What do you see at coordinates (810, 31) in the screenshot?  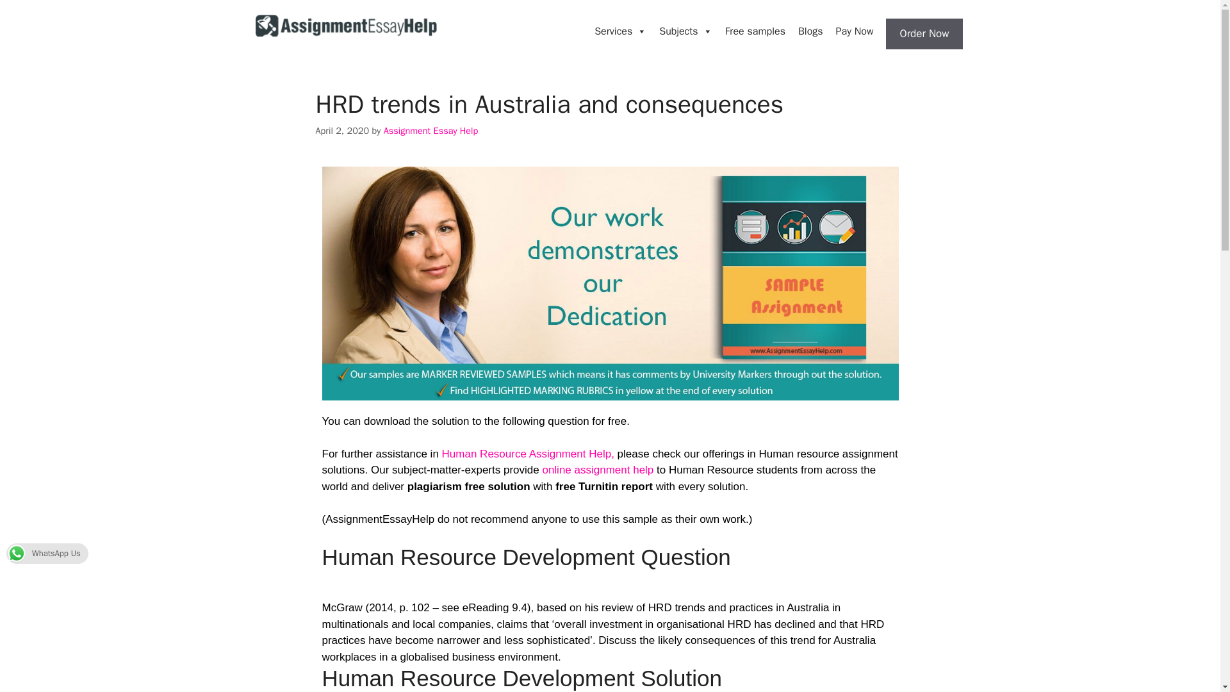 I see `Blogs` at bounding box center [810, 31].